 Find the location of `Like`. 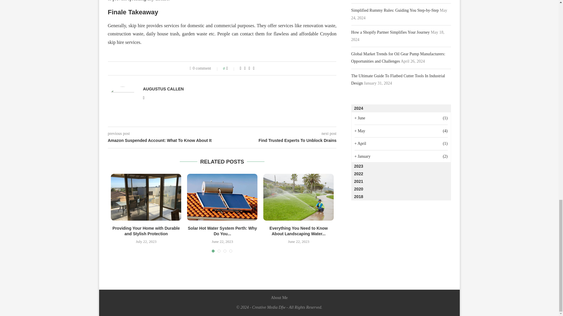

Like is located at coordinates (231, 68).